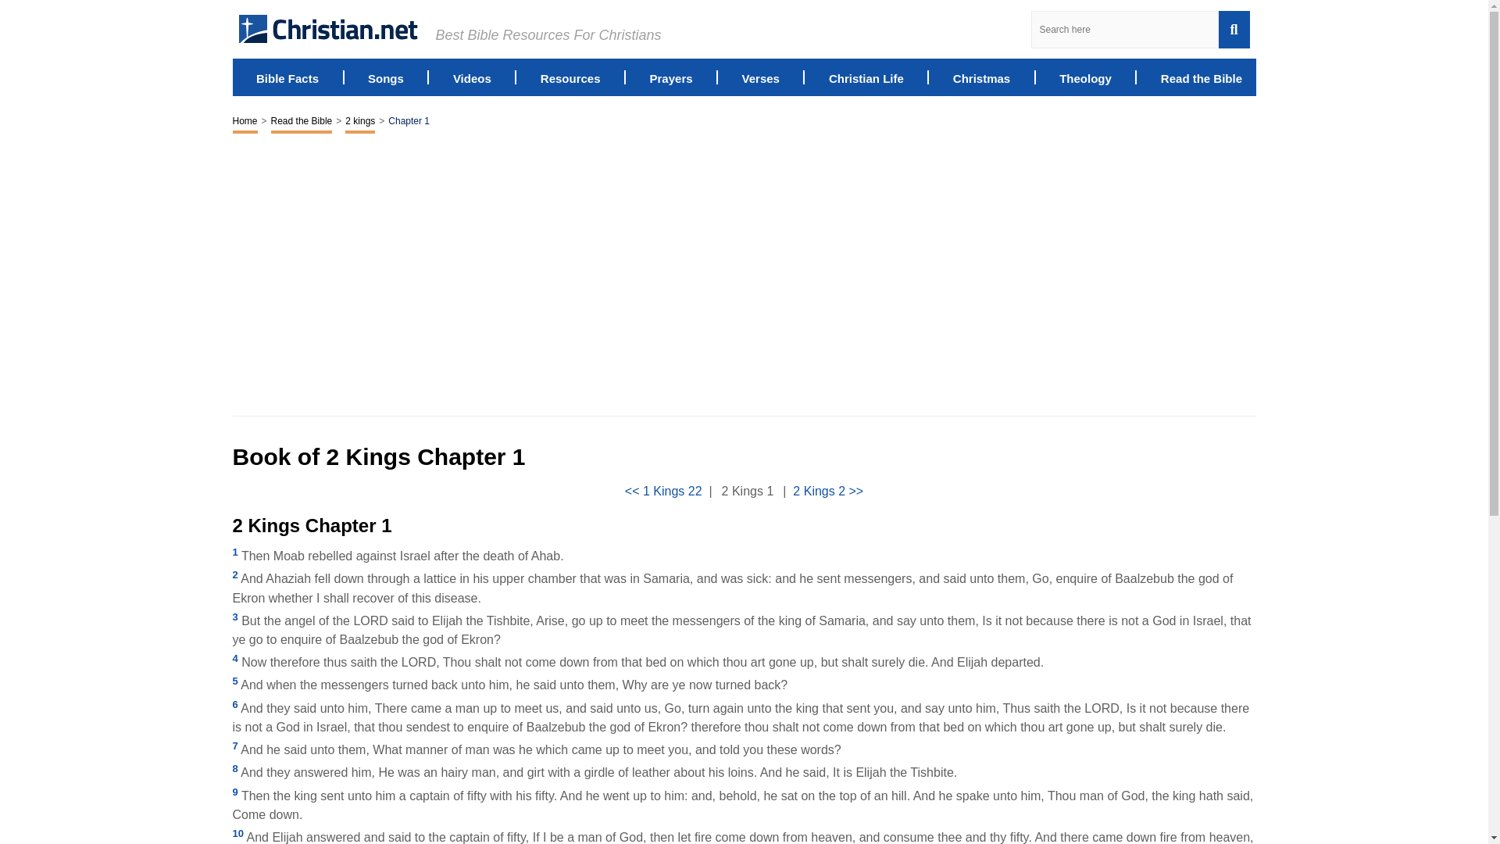  I want to click on Songs, so click(385, 77).